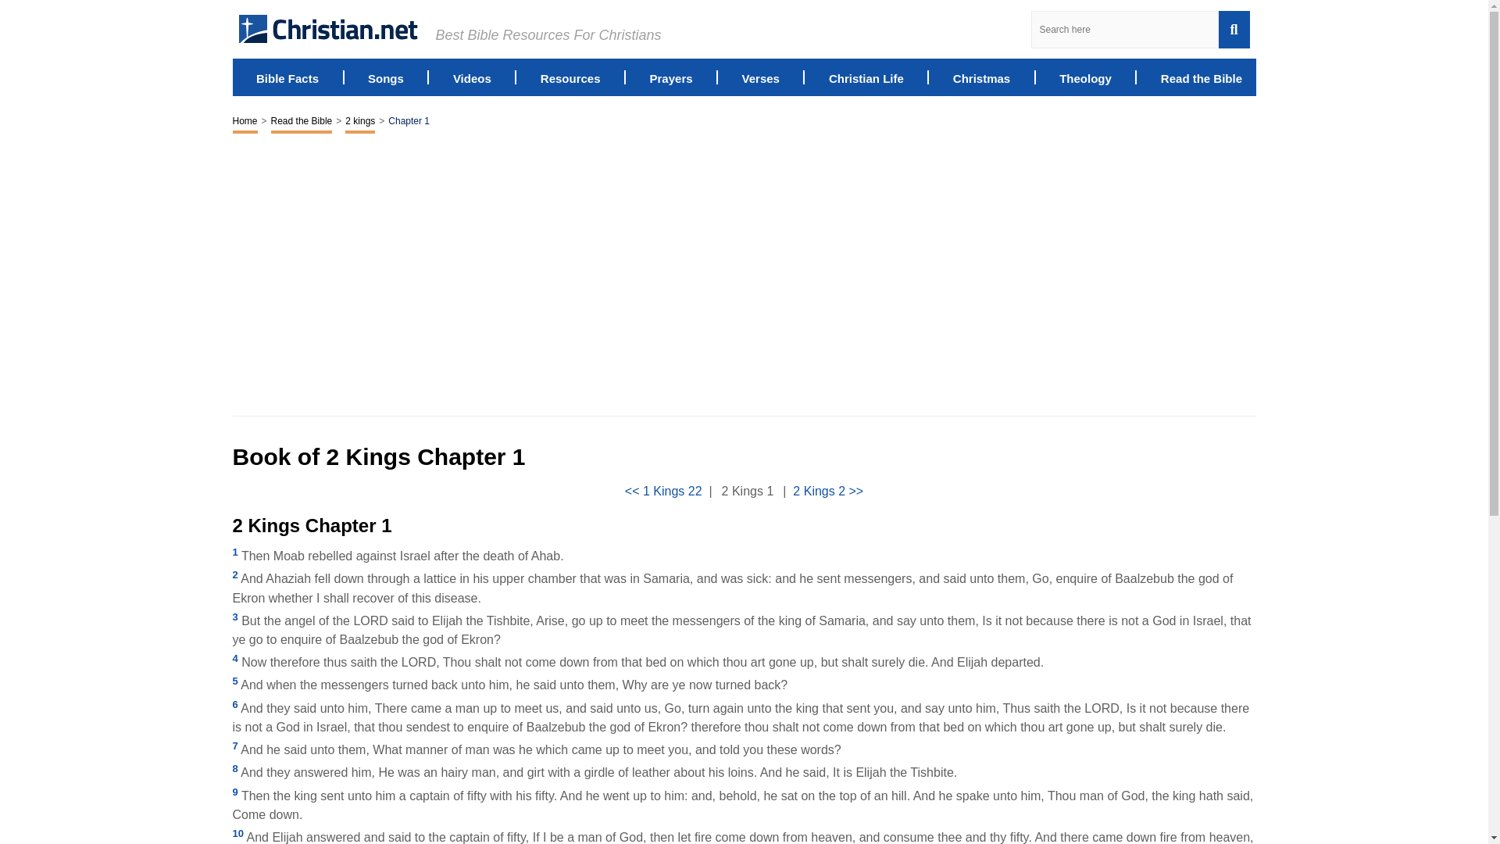  I want to click on Songs, so click(385, 77).